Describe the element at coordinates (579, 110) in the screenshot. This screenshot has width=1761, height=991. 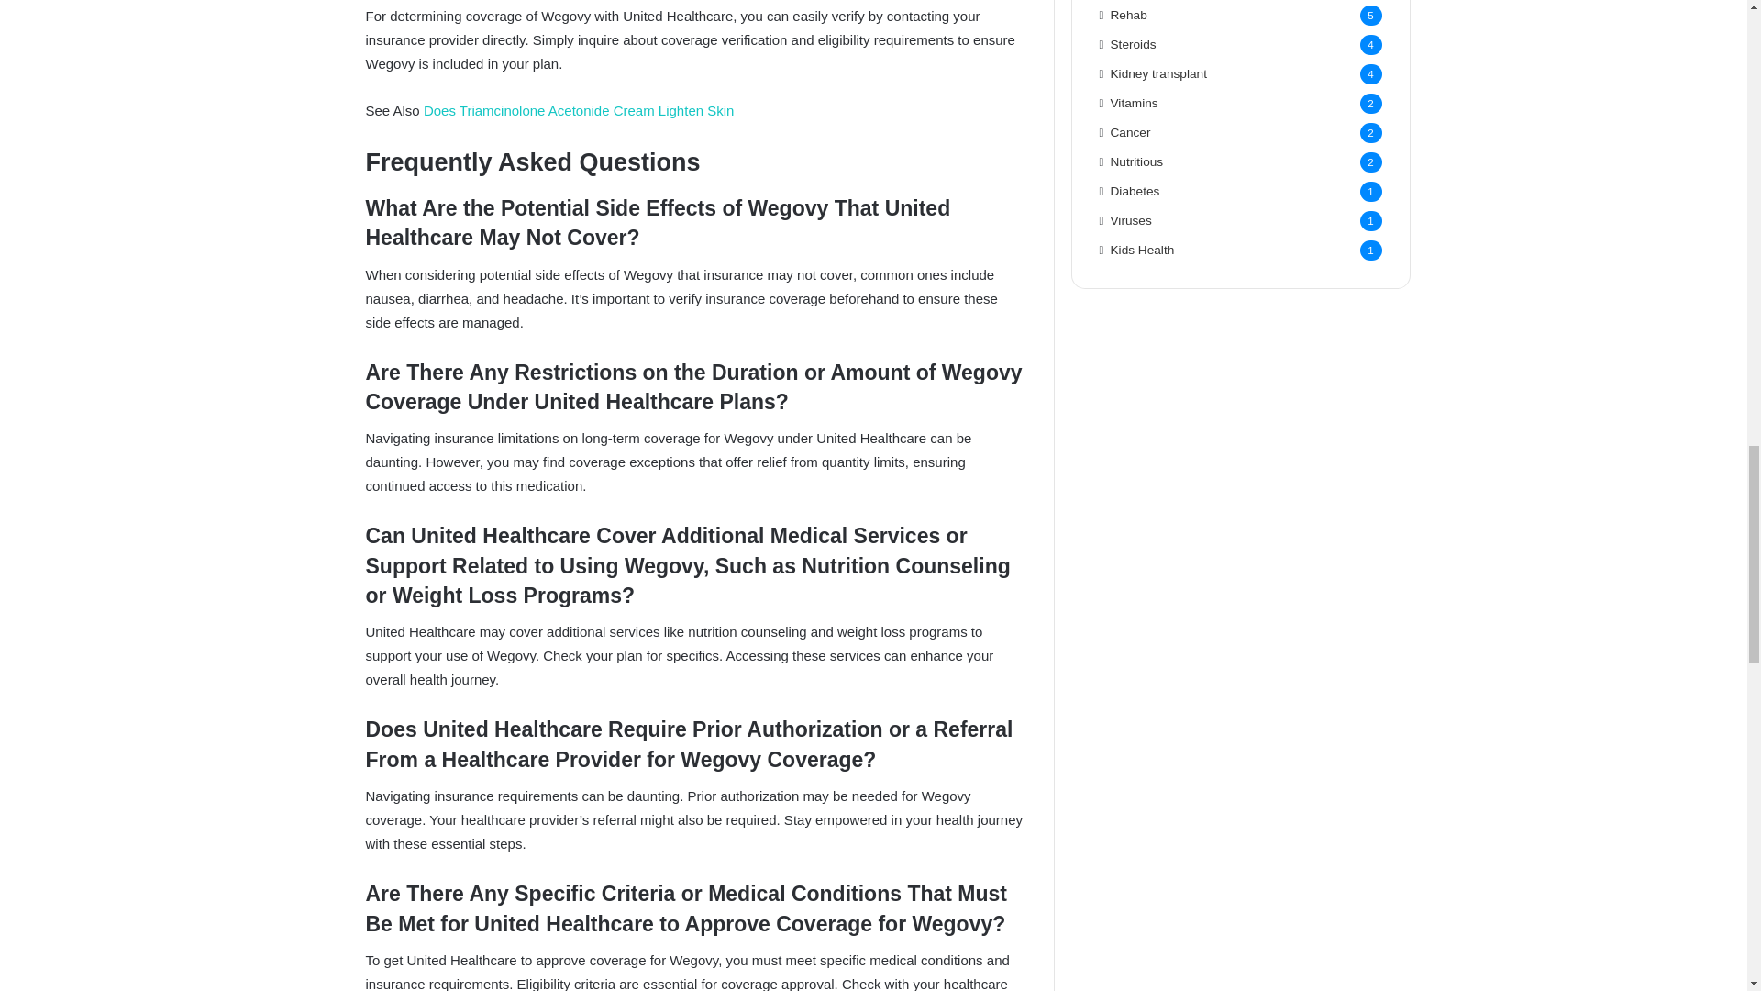
I see `Does Triamcinolone Acetonide Cream Lighten Skin` at that location.